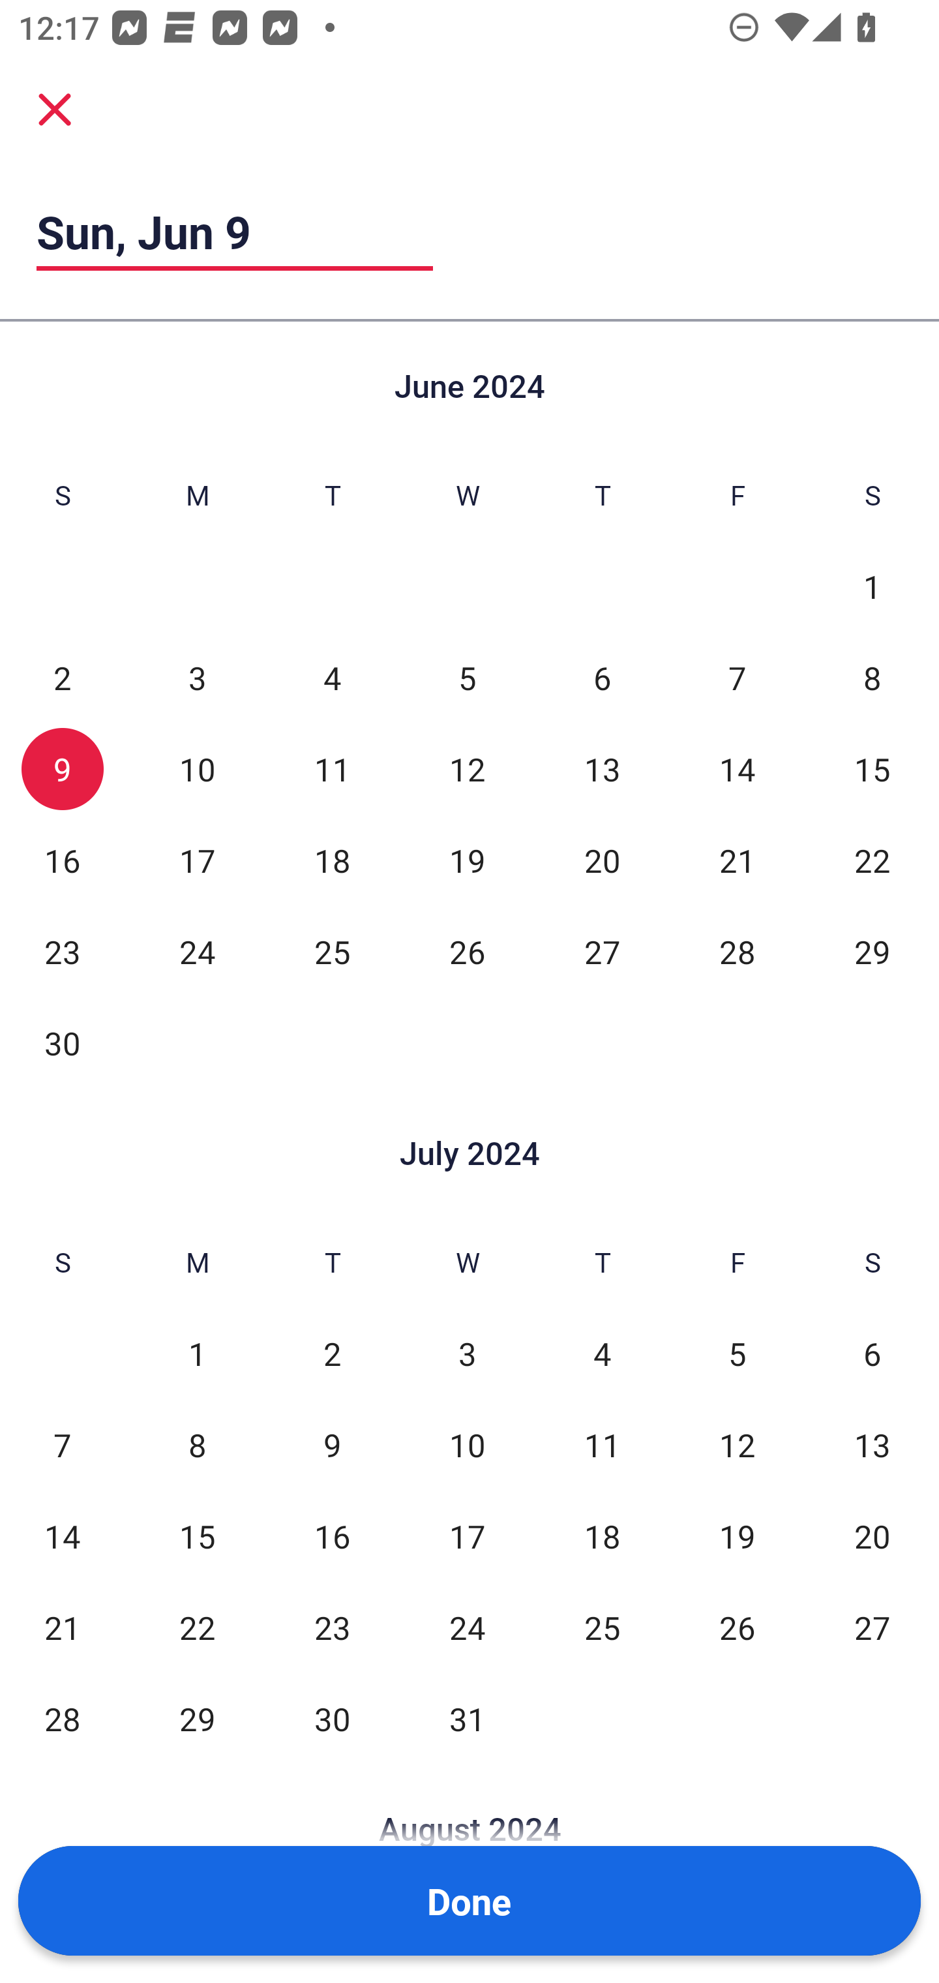  I want to click on 30 Tue, Jul 30, Not Selected, so click(333, 1719).